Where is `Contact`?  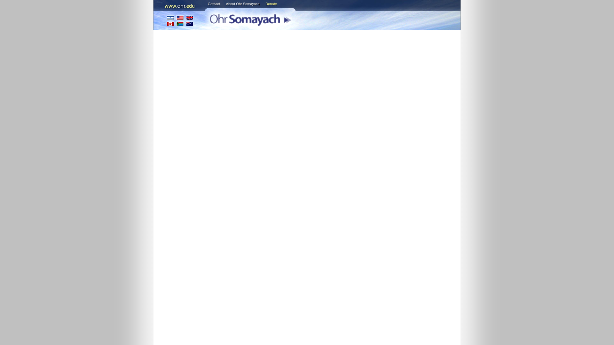
Contact is located at coordinates (214, 4).